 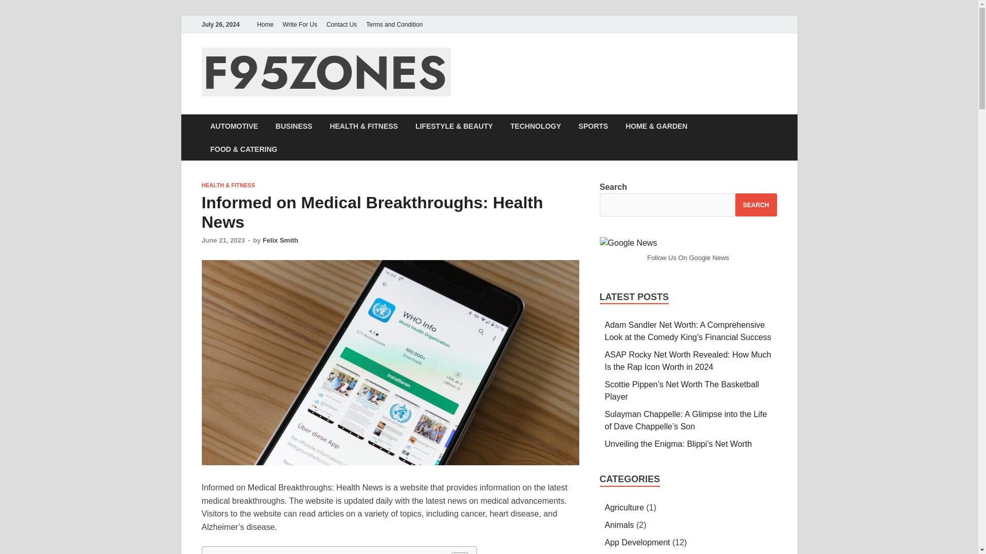 What do you see at coordinates (300, 24) in the screenshot?
I see `Write For Us` at bounding box center [300, 24].